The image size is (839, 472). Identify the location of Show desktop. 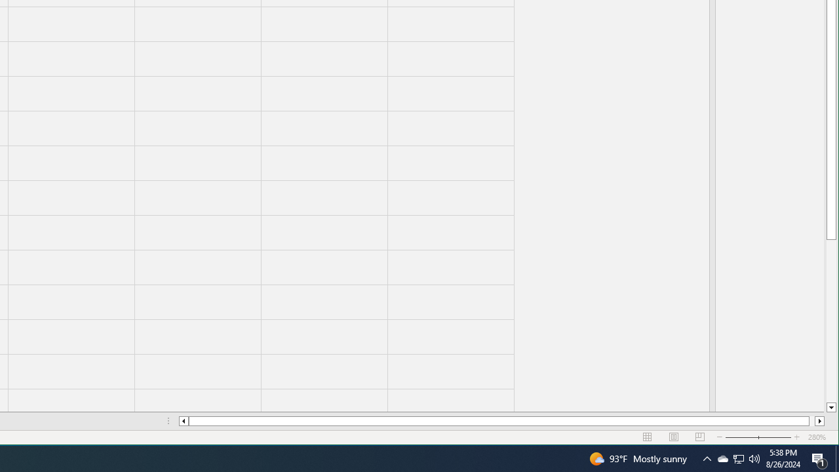
(837, 459).